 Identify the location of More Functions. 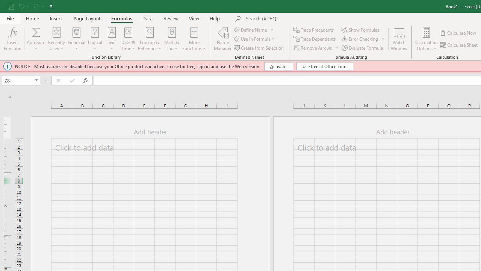
(194, 38).